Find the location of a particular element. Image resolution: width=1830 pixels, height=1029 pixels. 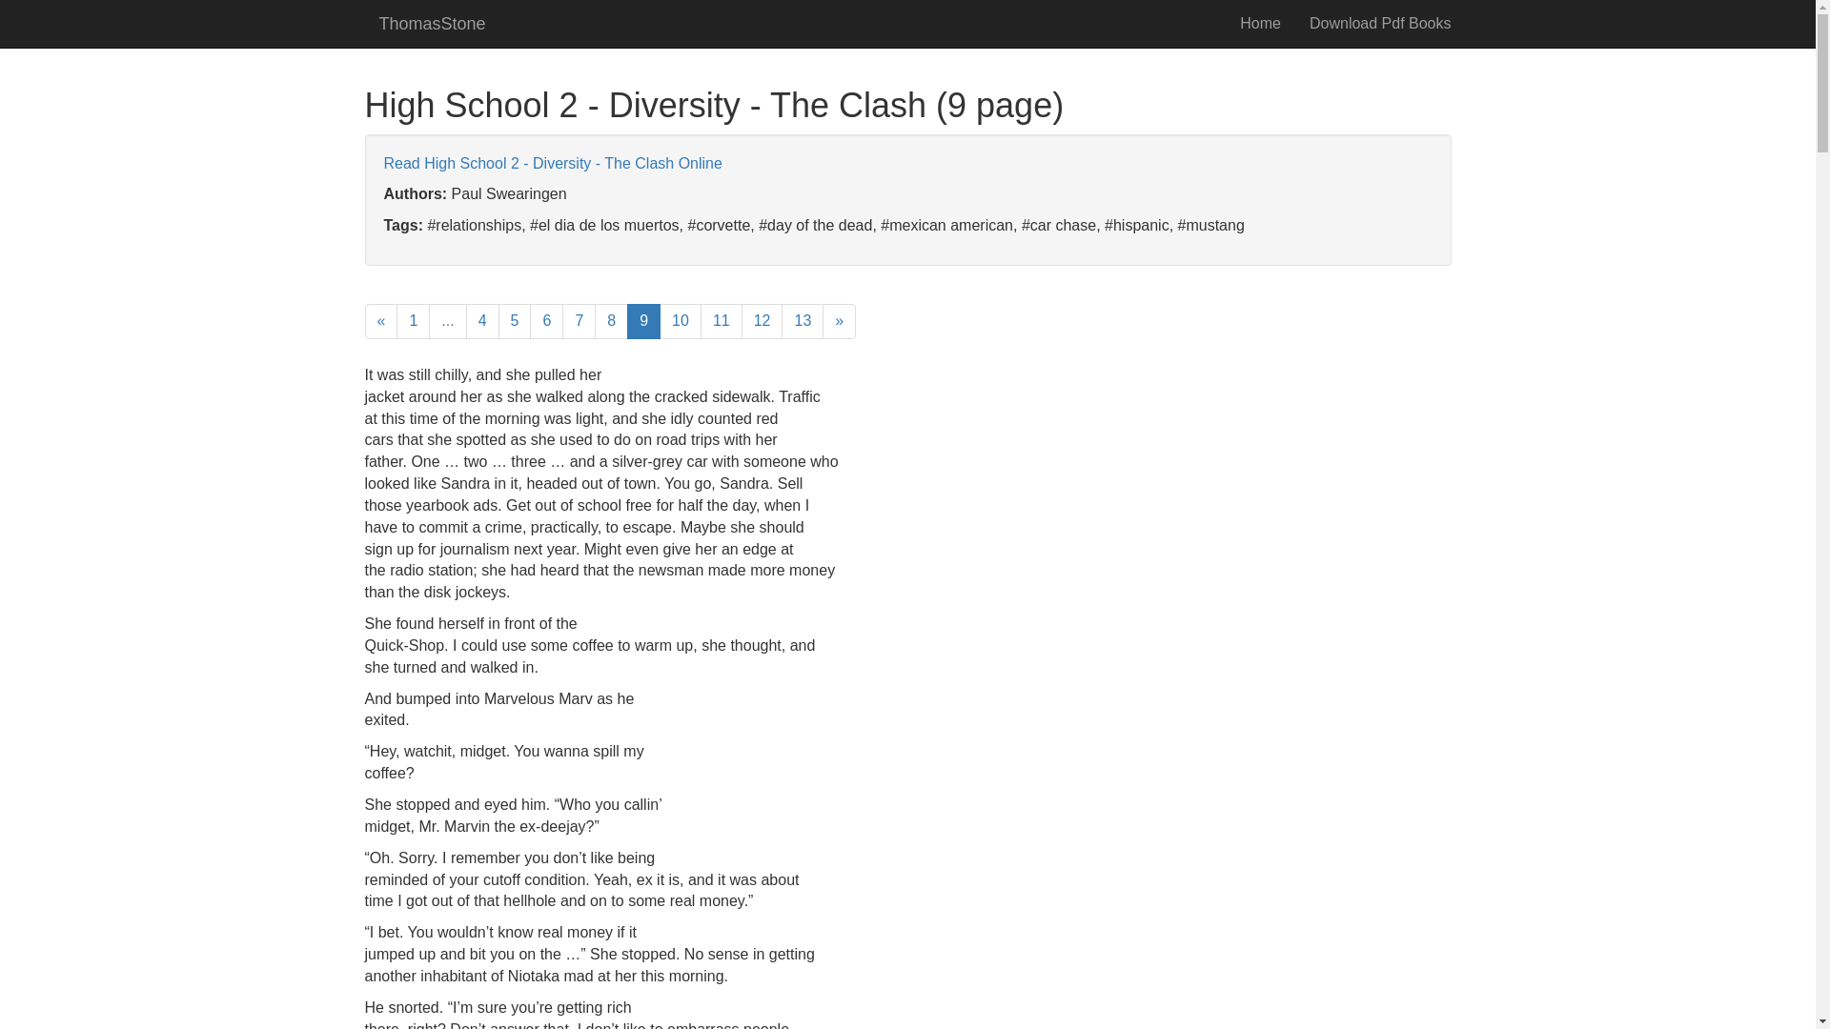

Home is located at coordinates (1260, 23).